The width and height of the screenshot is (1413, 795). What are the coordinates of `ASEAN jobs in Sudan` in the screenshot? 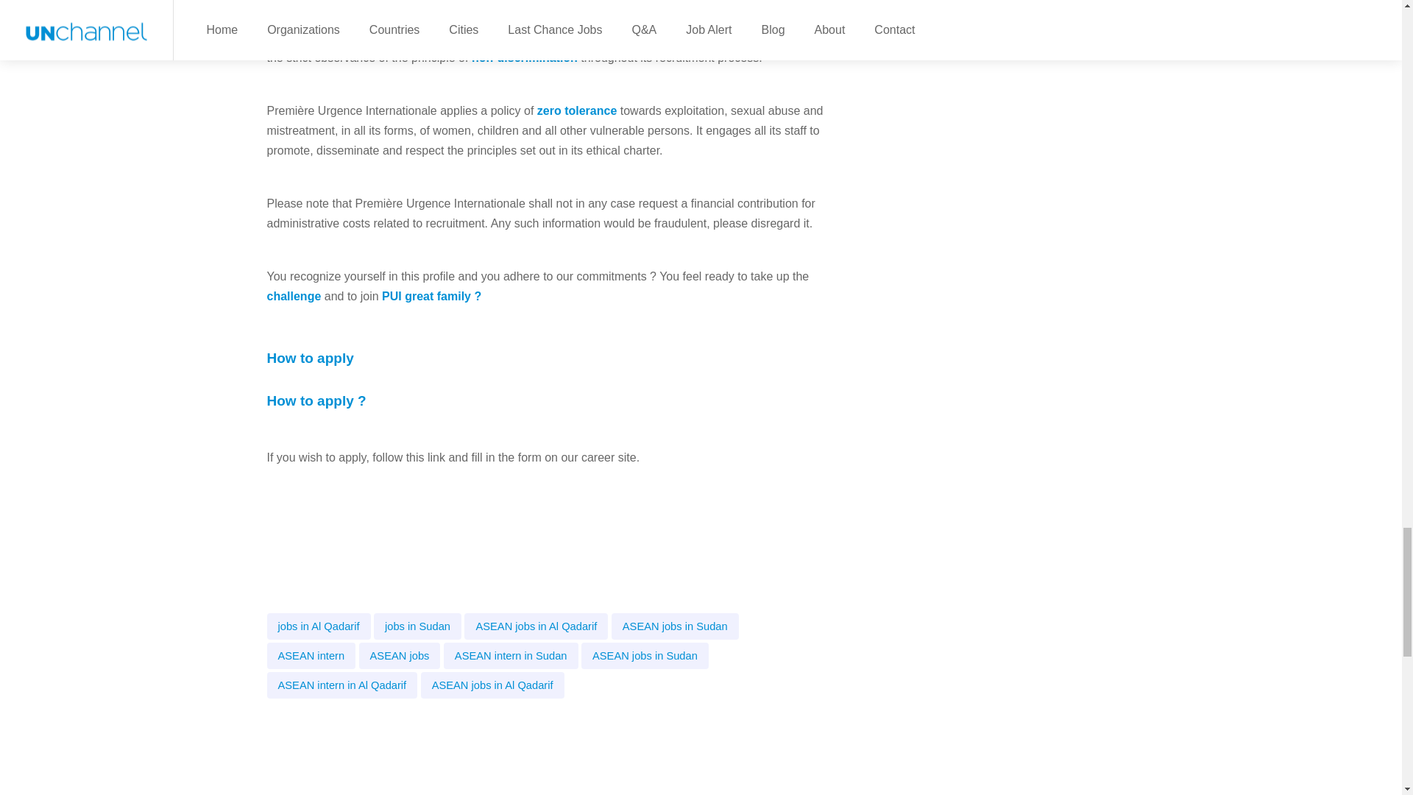 It's located at (676, 626).